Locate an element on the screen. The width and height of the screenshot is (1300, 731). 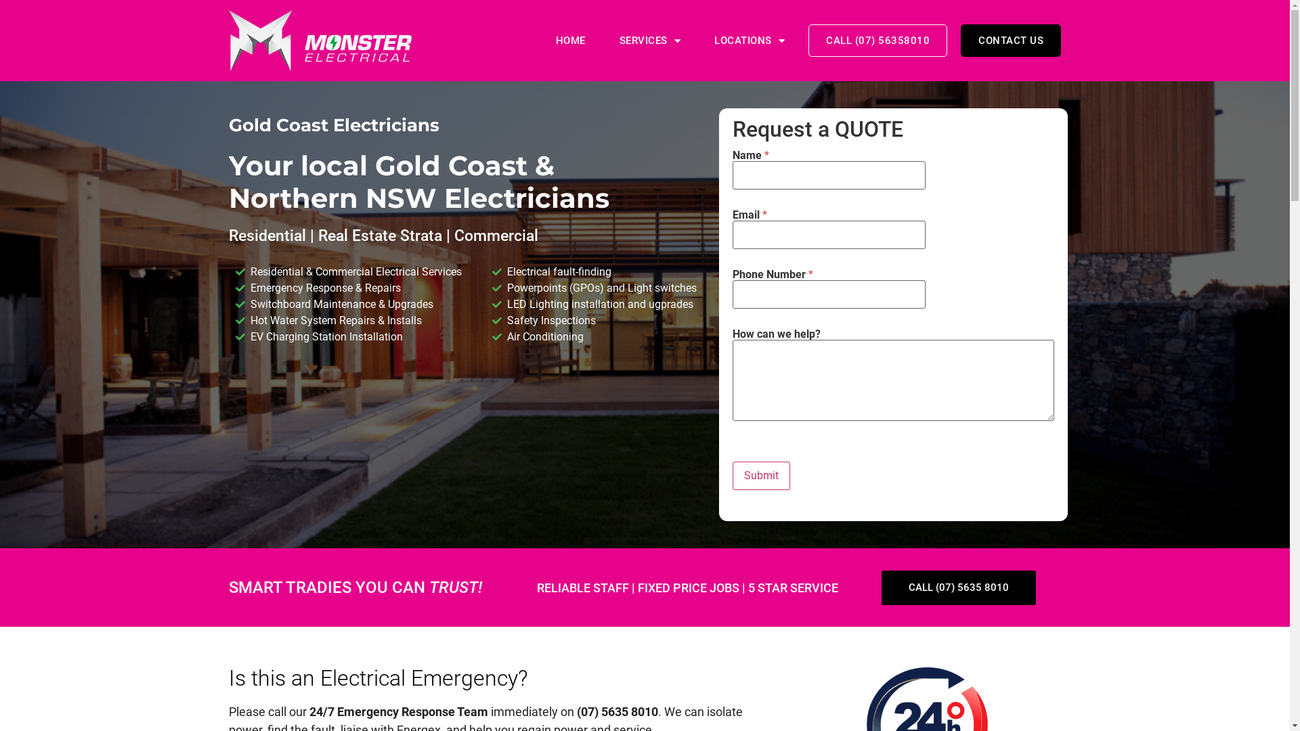
CALL (07) 56358010 is located at coordinates (877, 41).